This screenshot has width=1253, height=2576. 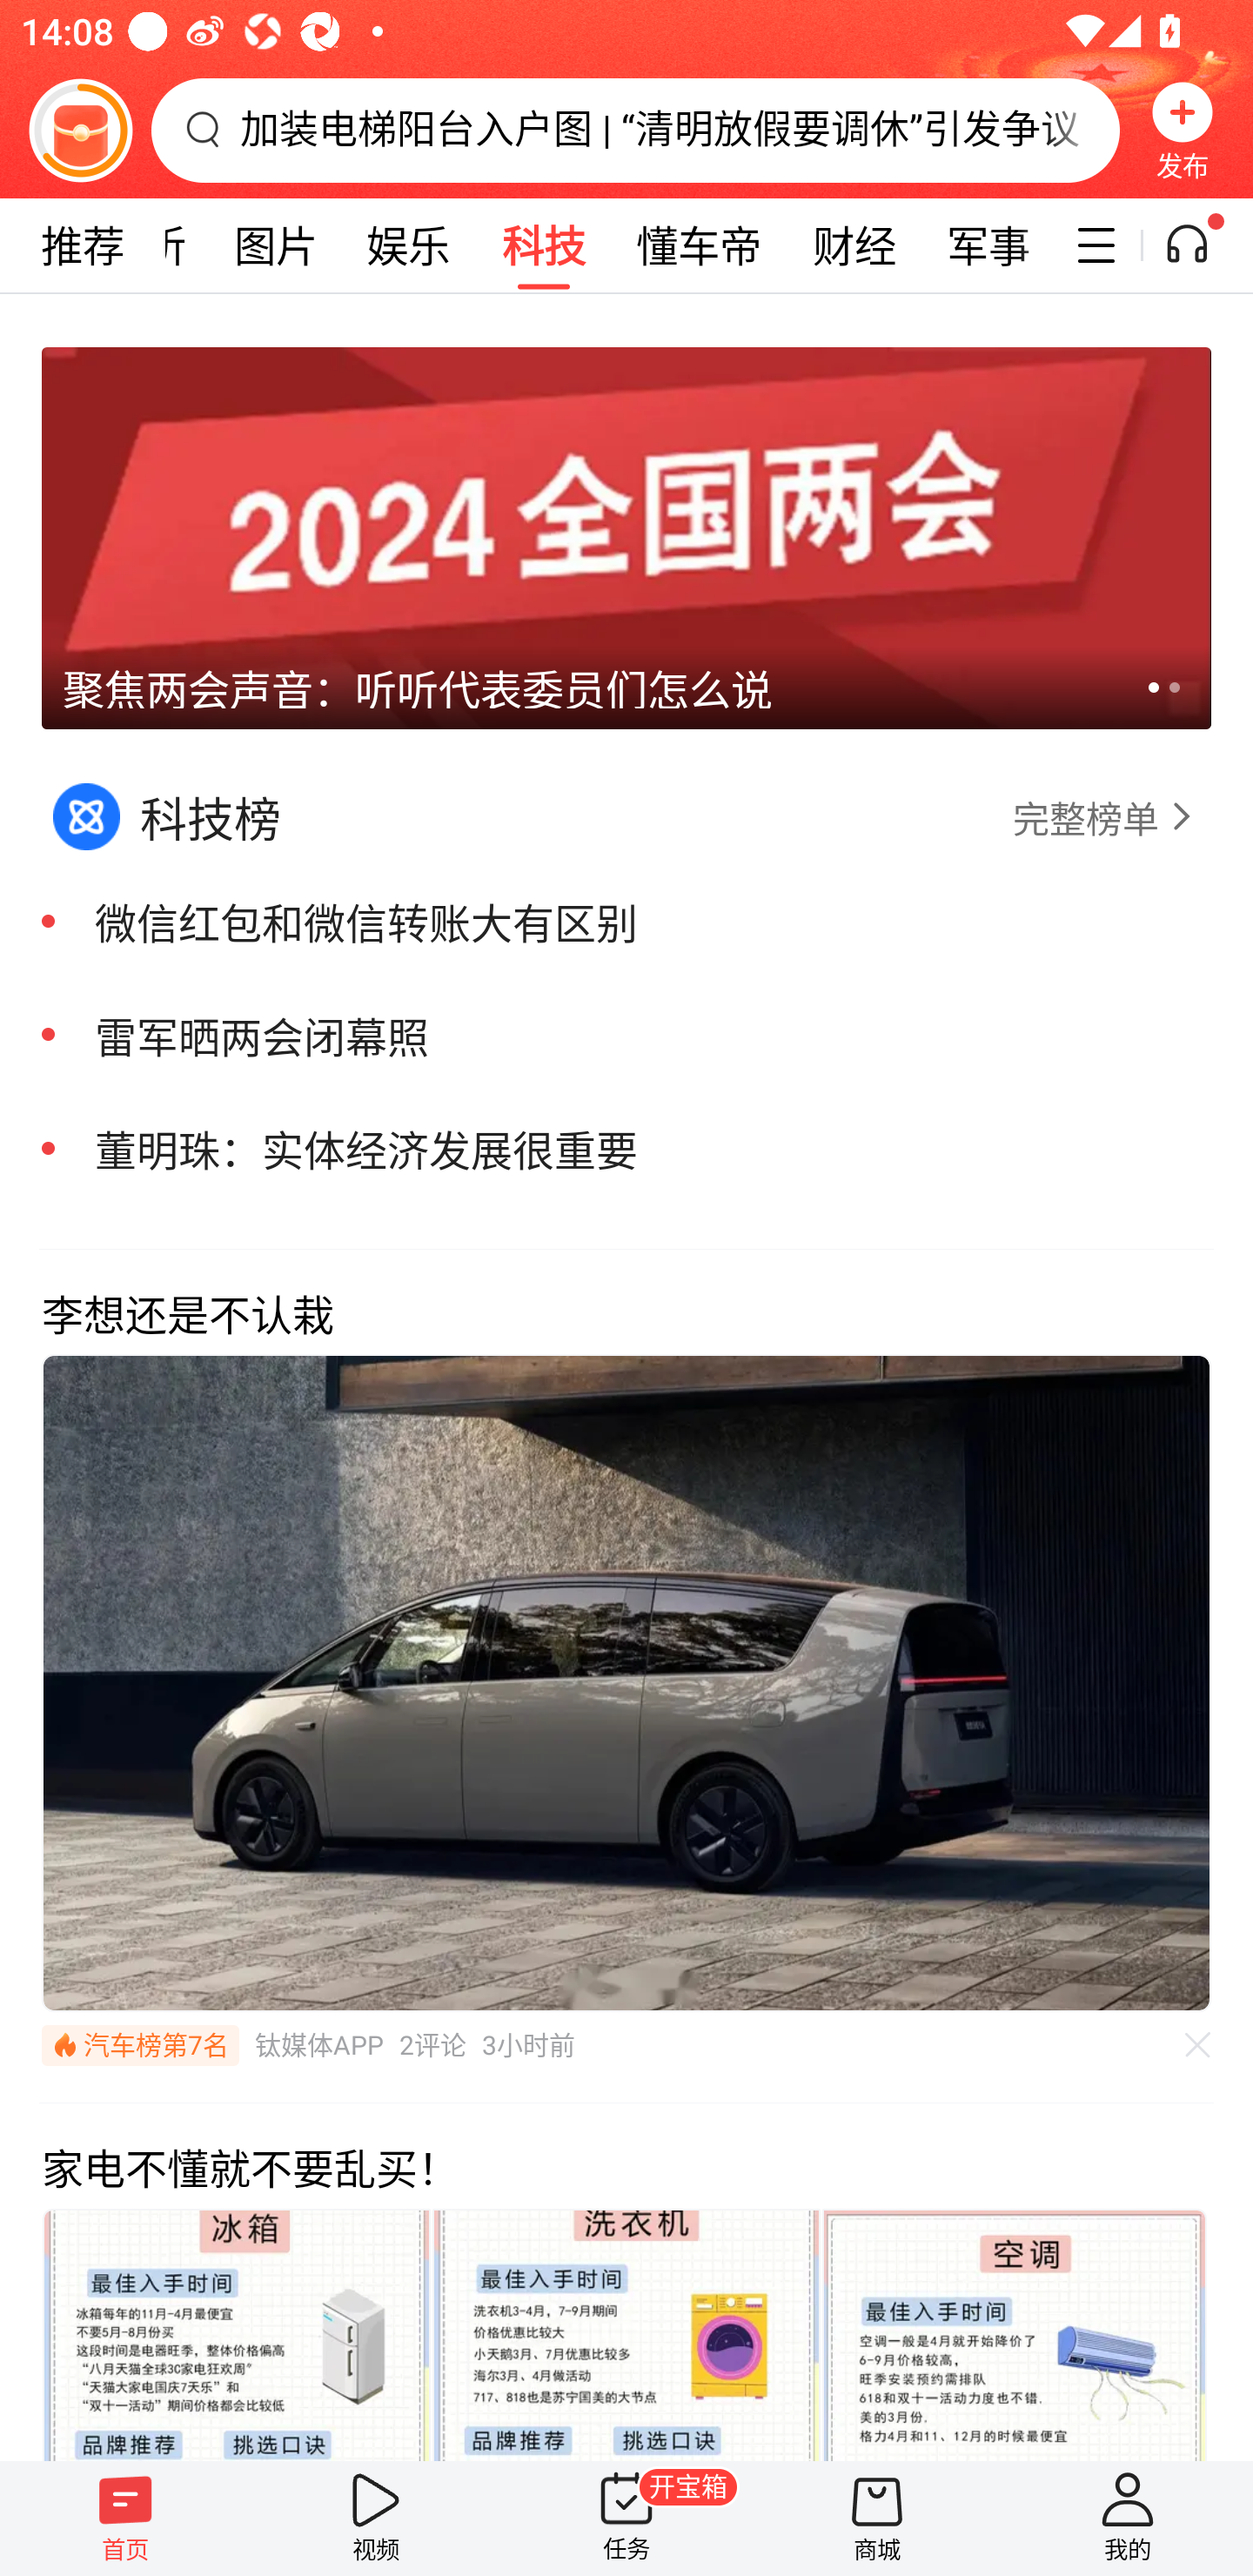 What do you see at coordinates (80, 130) in the screenshot?
I see `阅读赚金币` at bounding box center [80, 130].